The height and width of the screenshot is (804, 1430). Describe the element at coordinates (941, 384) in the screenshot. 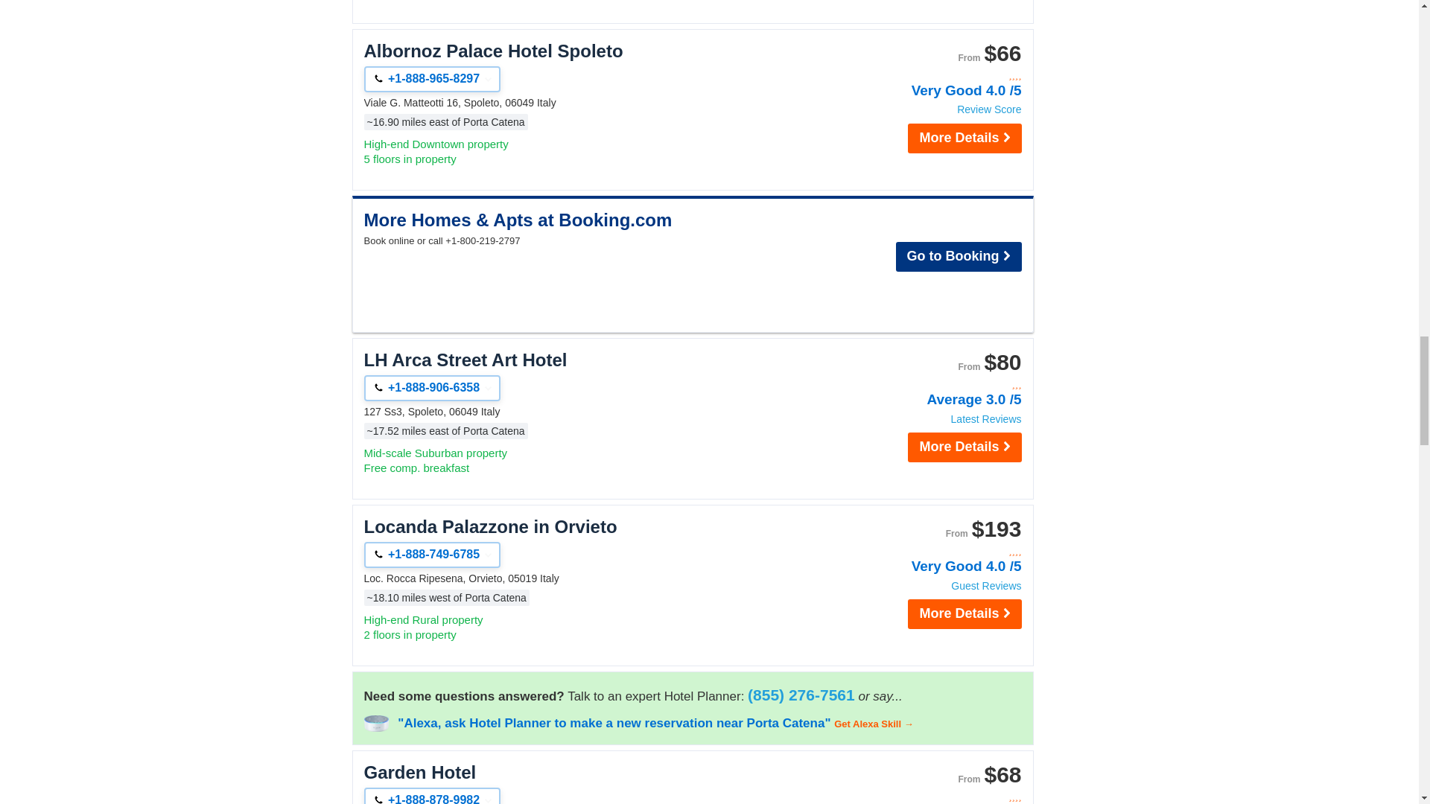

I see `3 stars` at that location.